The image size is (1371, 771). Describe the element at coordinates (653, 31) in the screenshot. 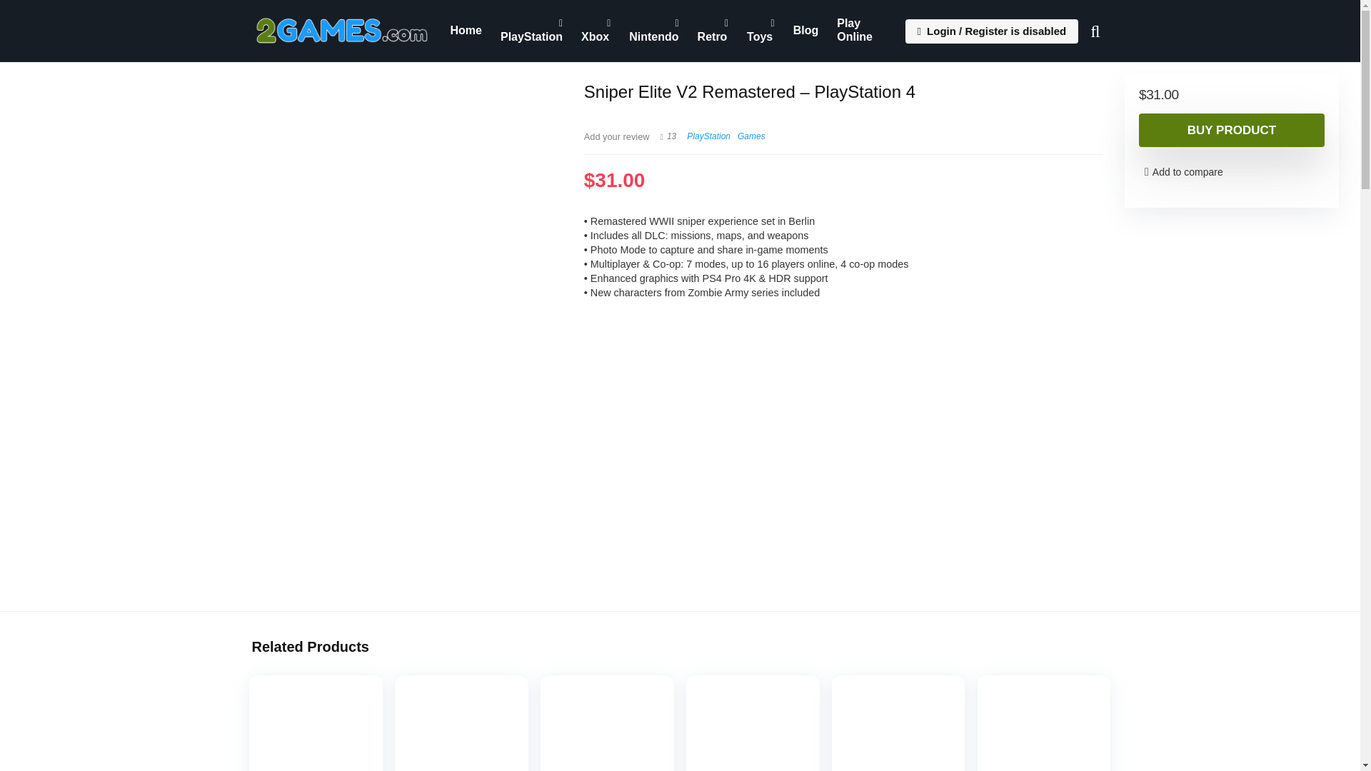

I see `Nintendo` at that location.